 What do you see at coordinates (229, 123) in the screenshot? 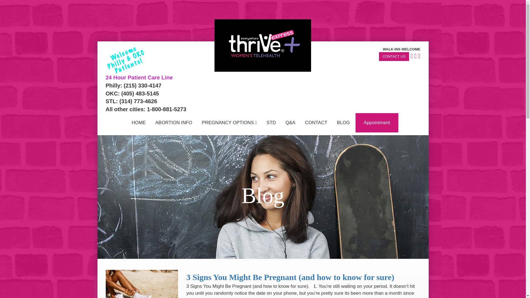
I see `Pregnancy Options` at bounding box center [229, 123].